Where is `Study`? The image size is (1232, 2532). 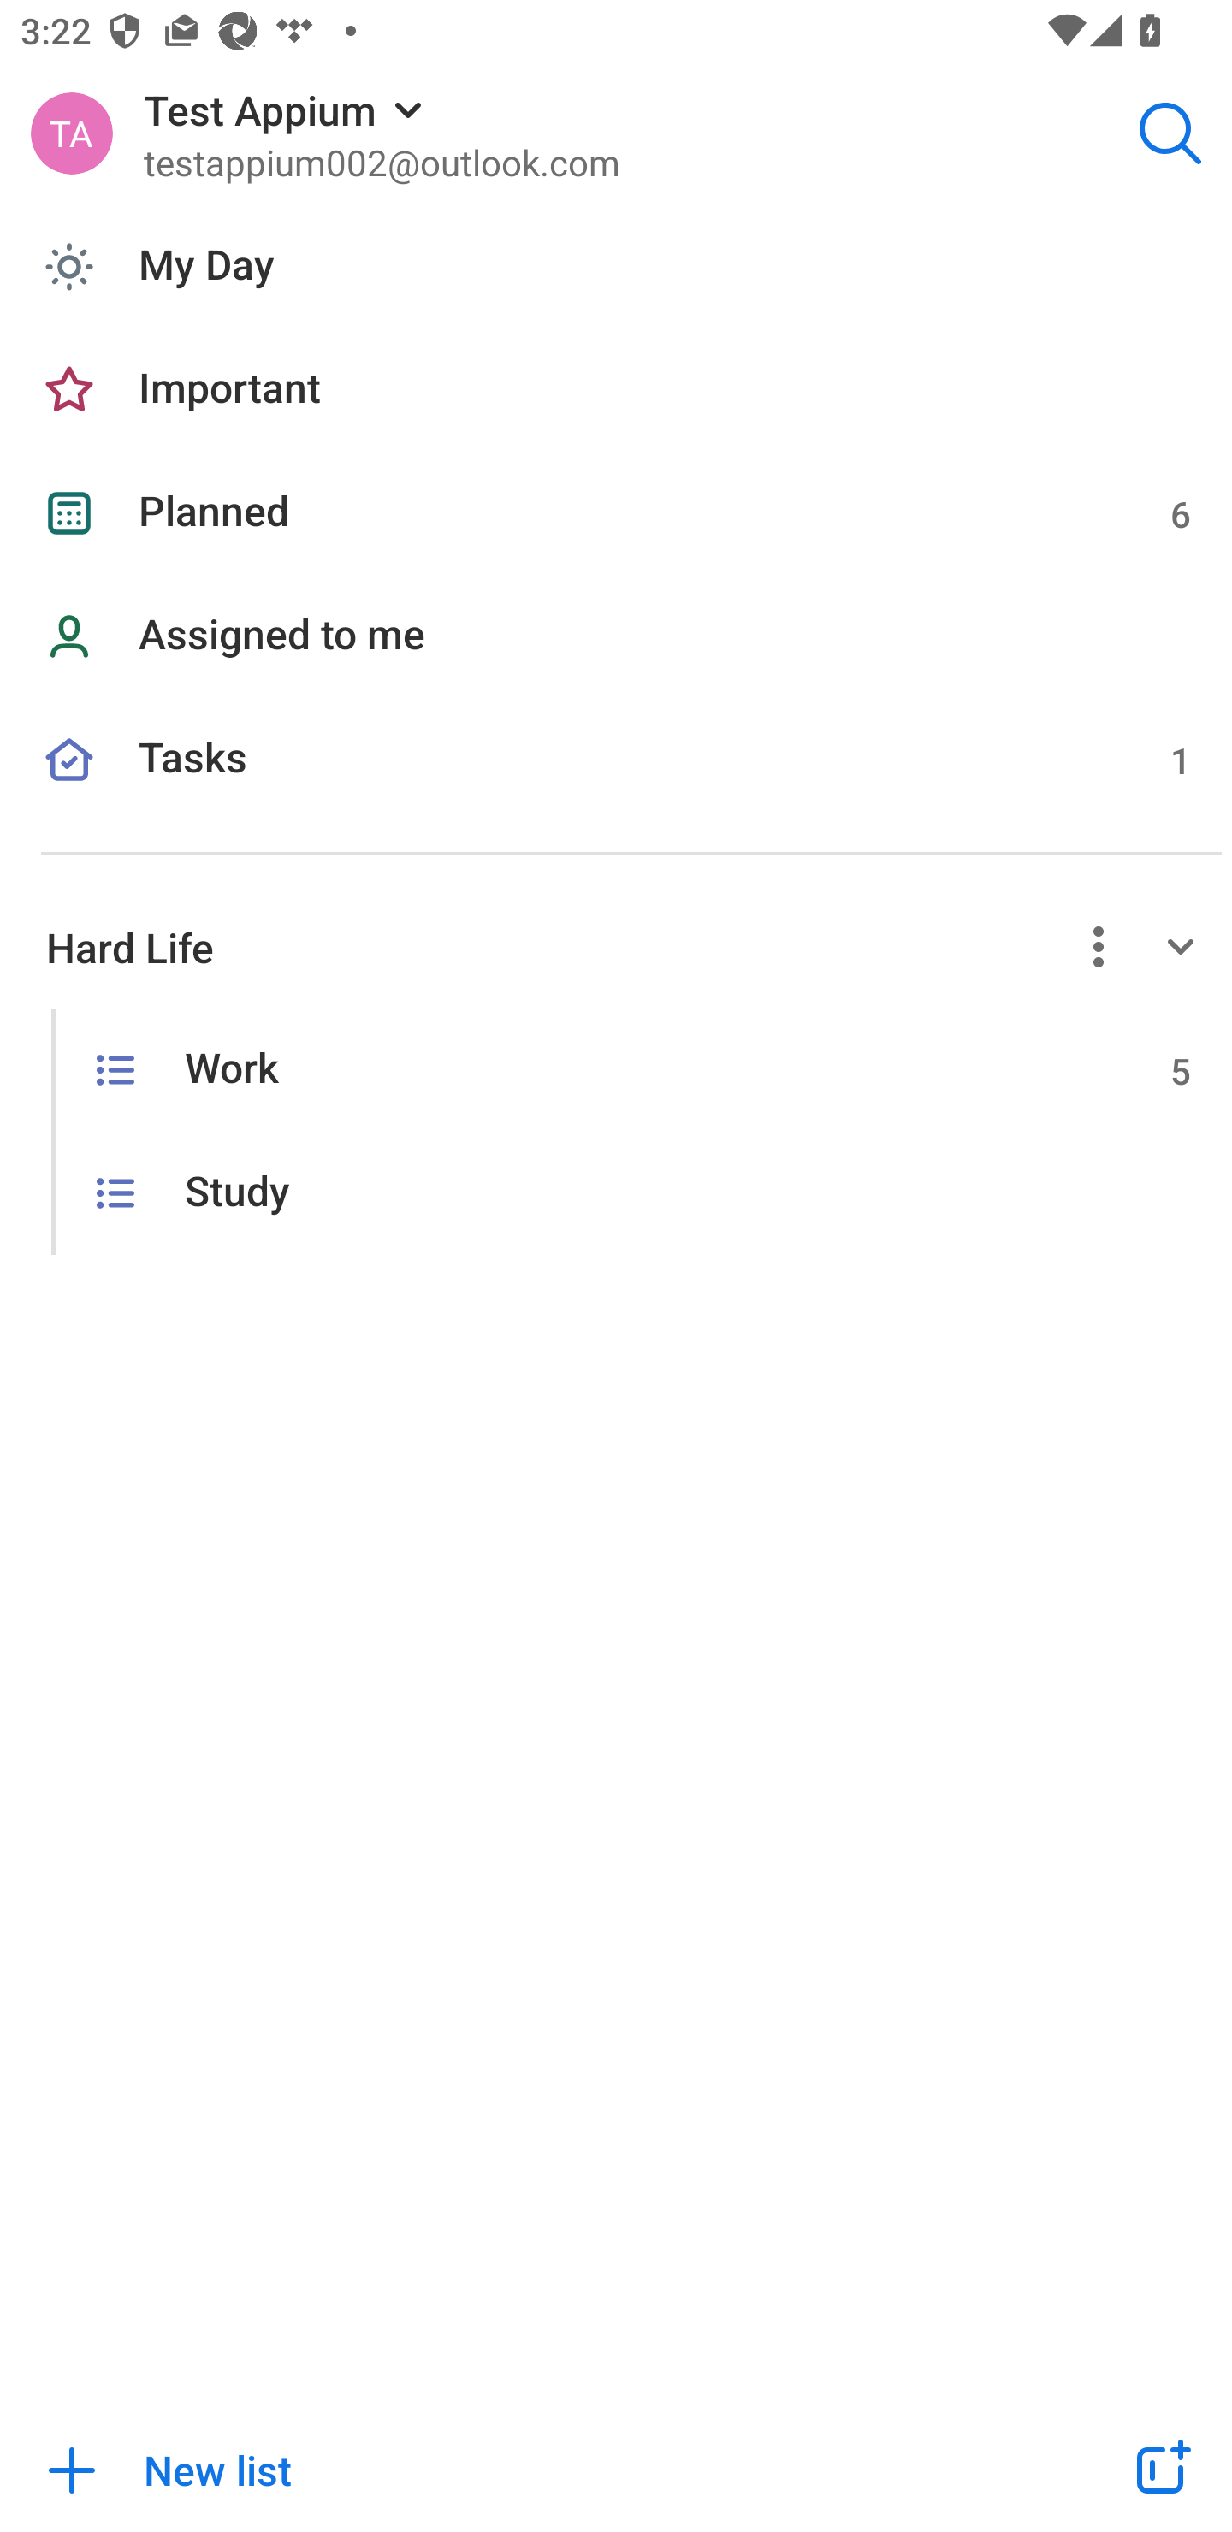 Study is located at coordinates (616, 1194).